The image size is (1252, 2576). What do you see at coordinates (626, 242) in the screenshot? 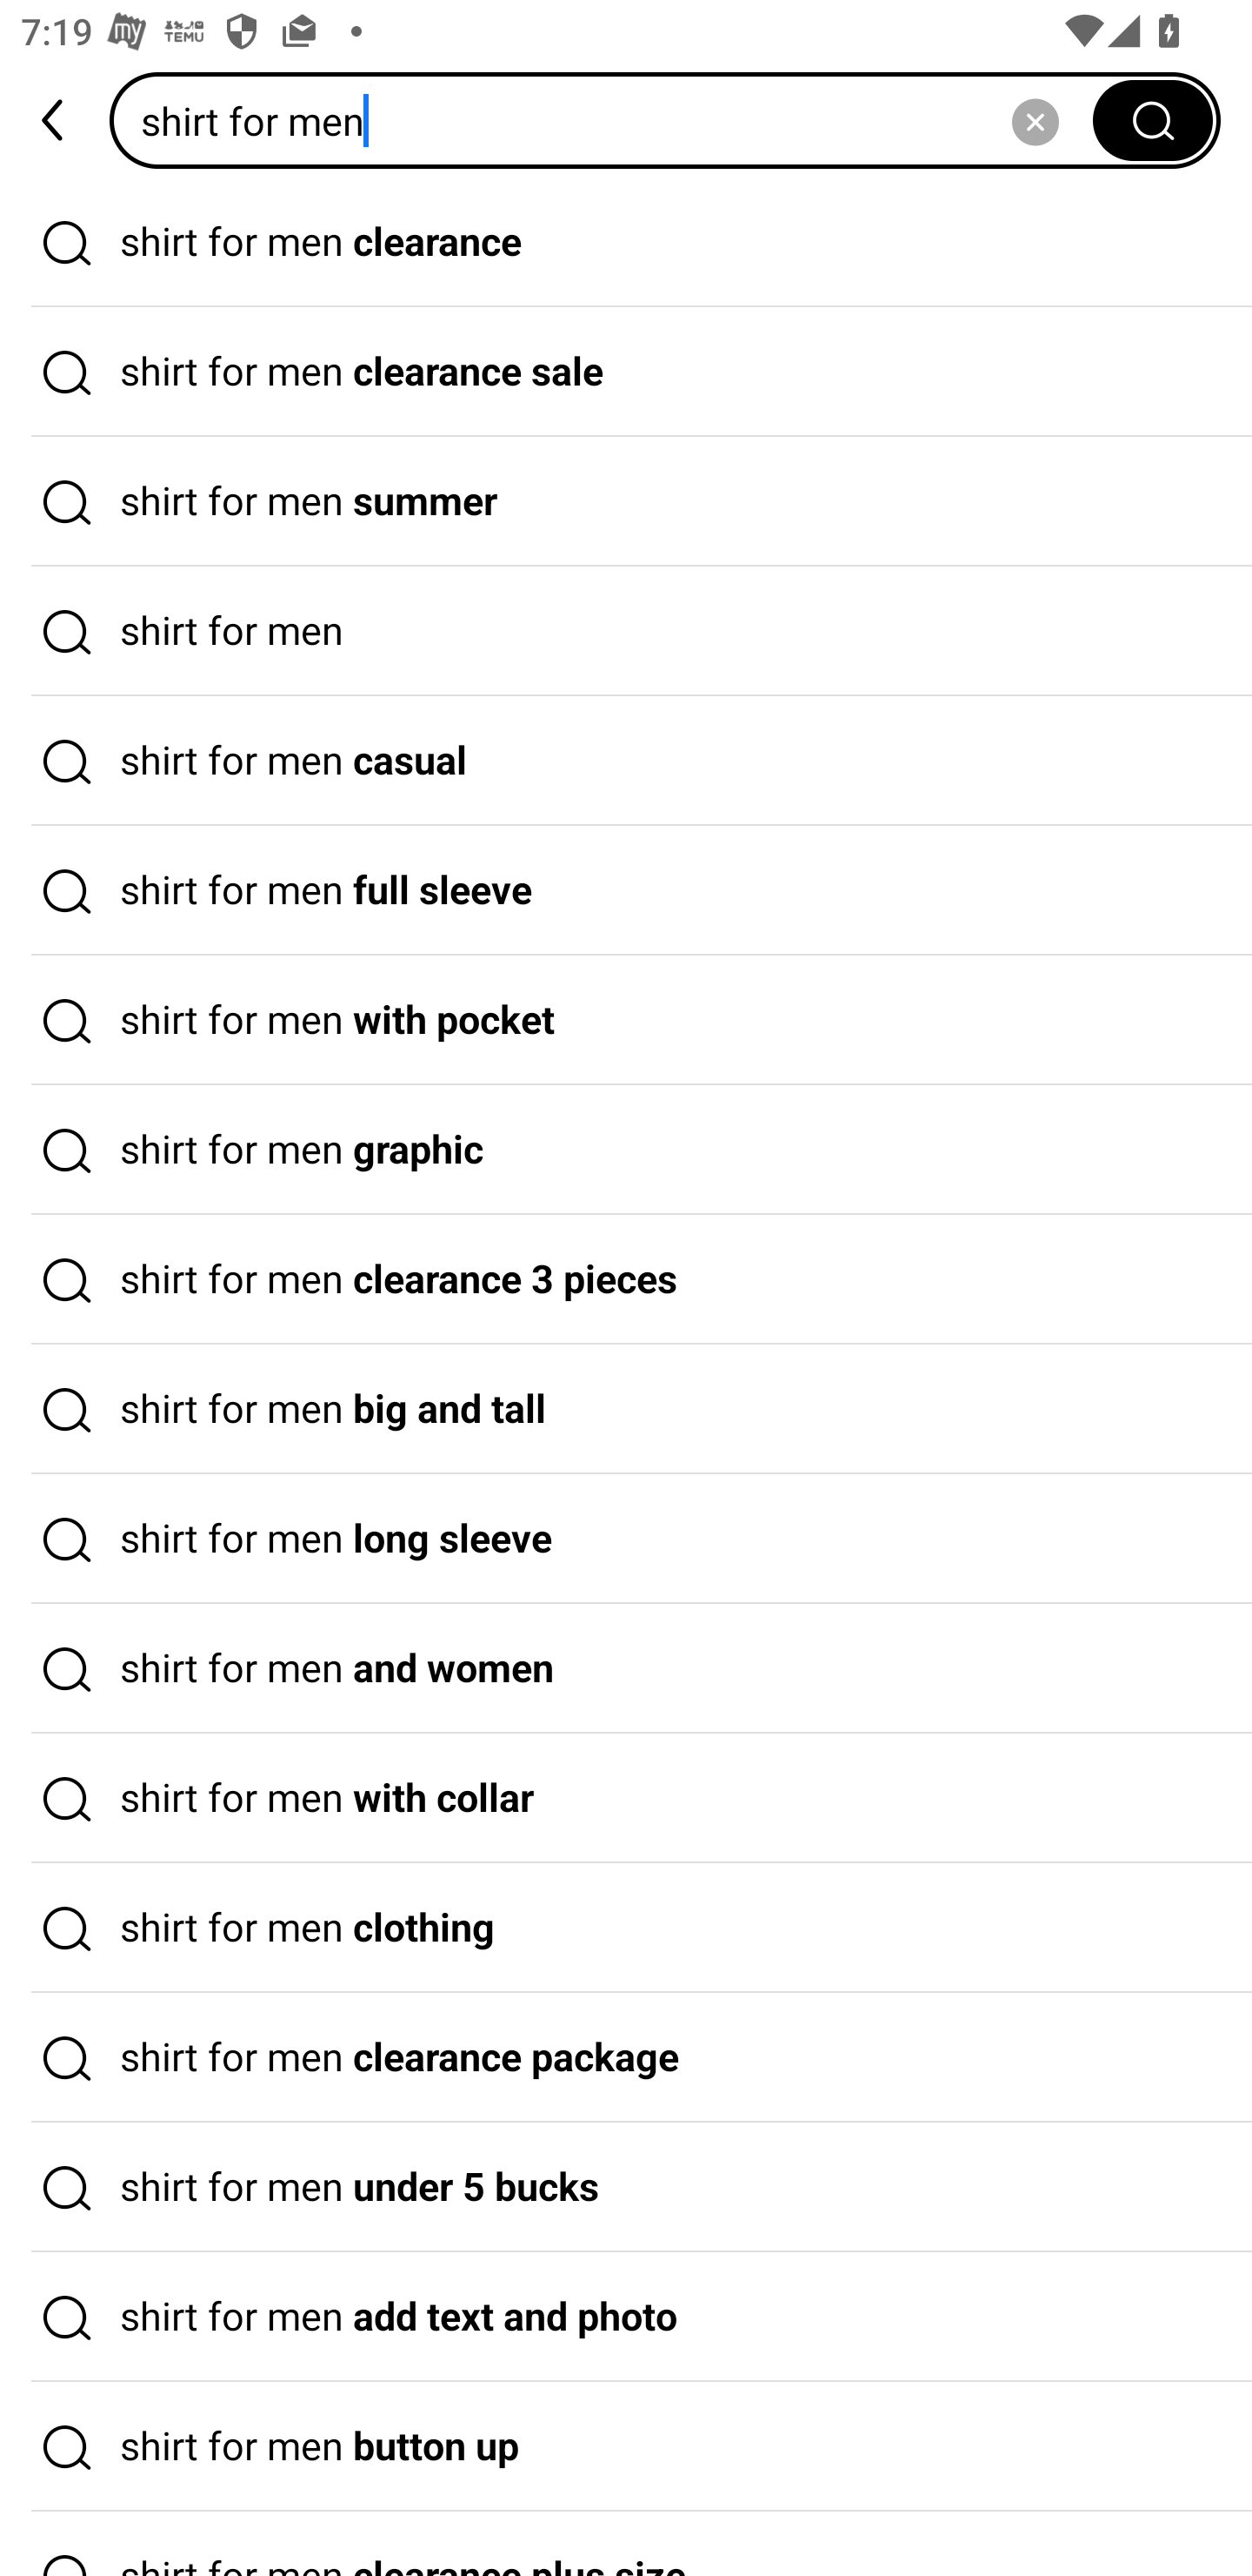
I see `shirt for men clearance` at bounding box center [626, 242].